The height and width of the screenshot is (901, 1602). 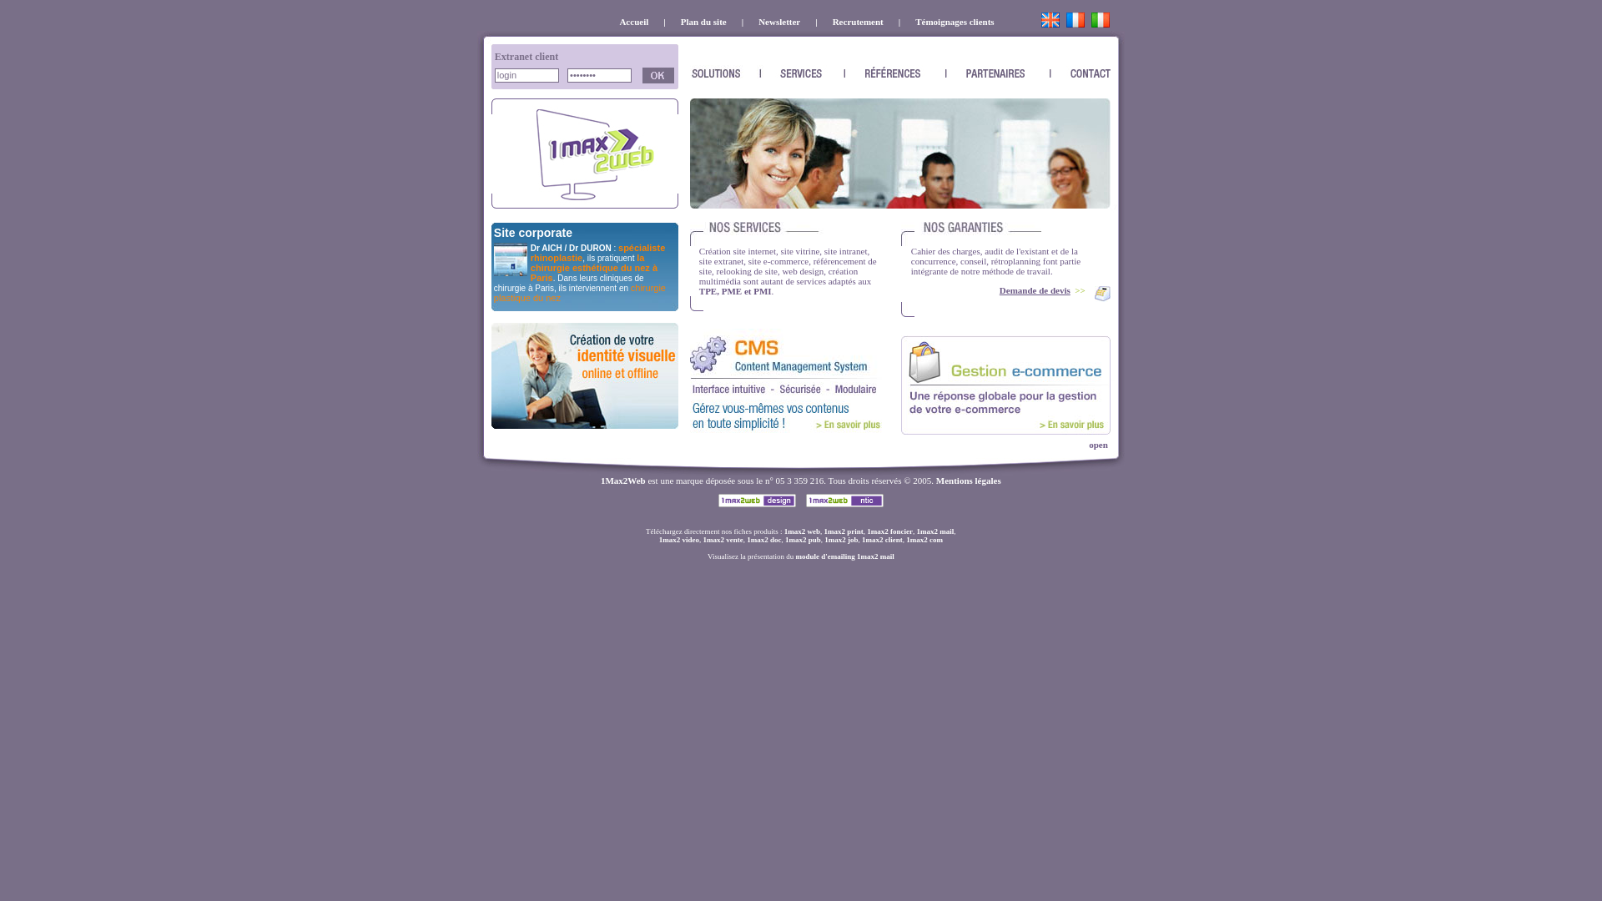 I want to click on Plan du site, so click(x=704, y=22).